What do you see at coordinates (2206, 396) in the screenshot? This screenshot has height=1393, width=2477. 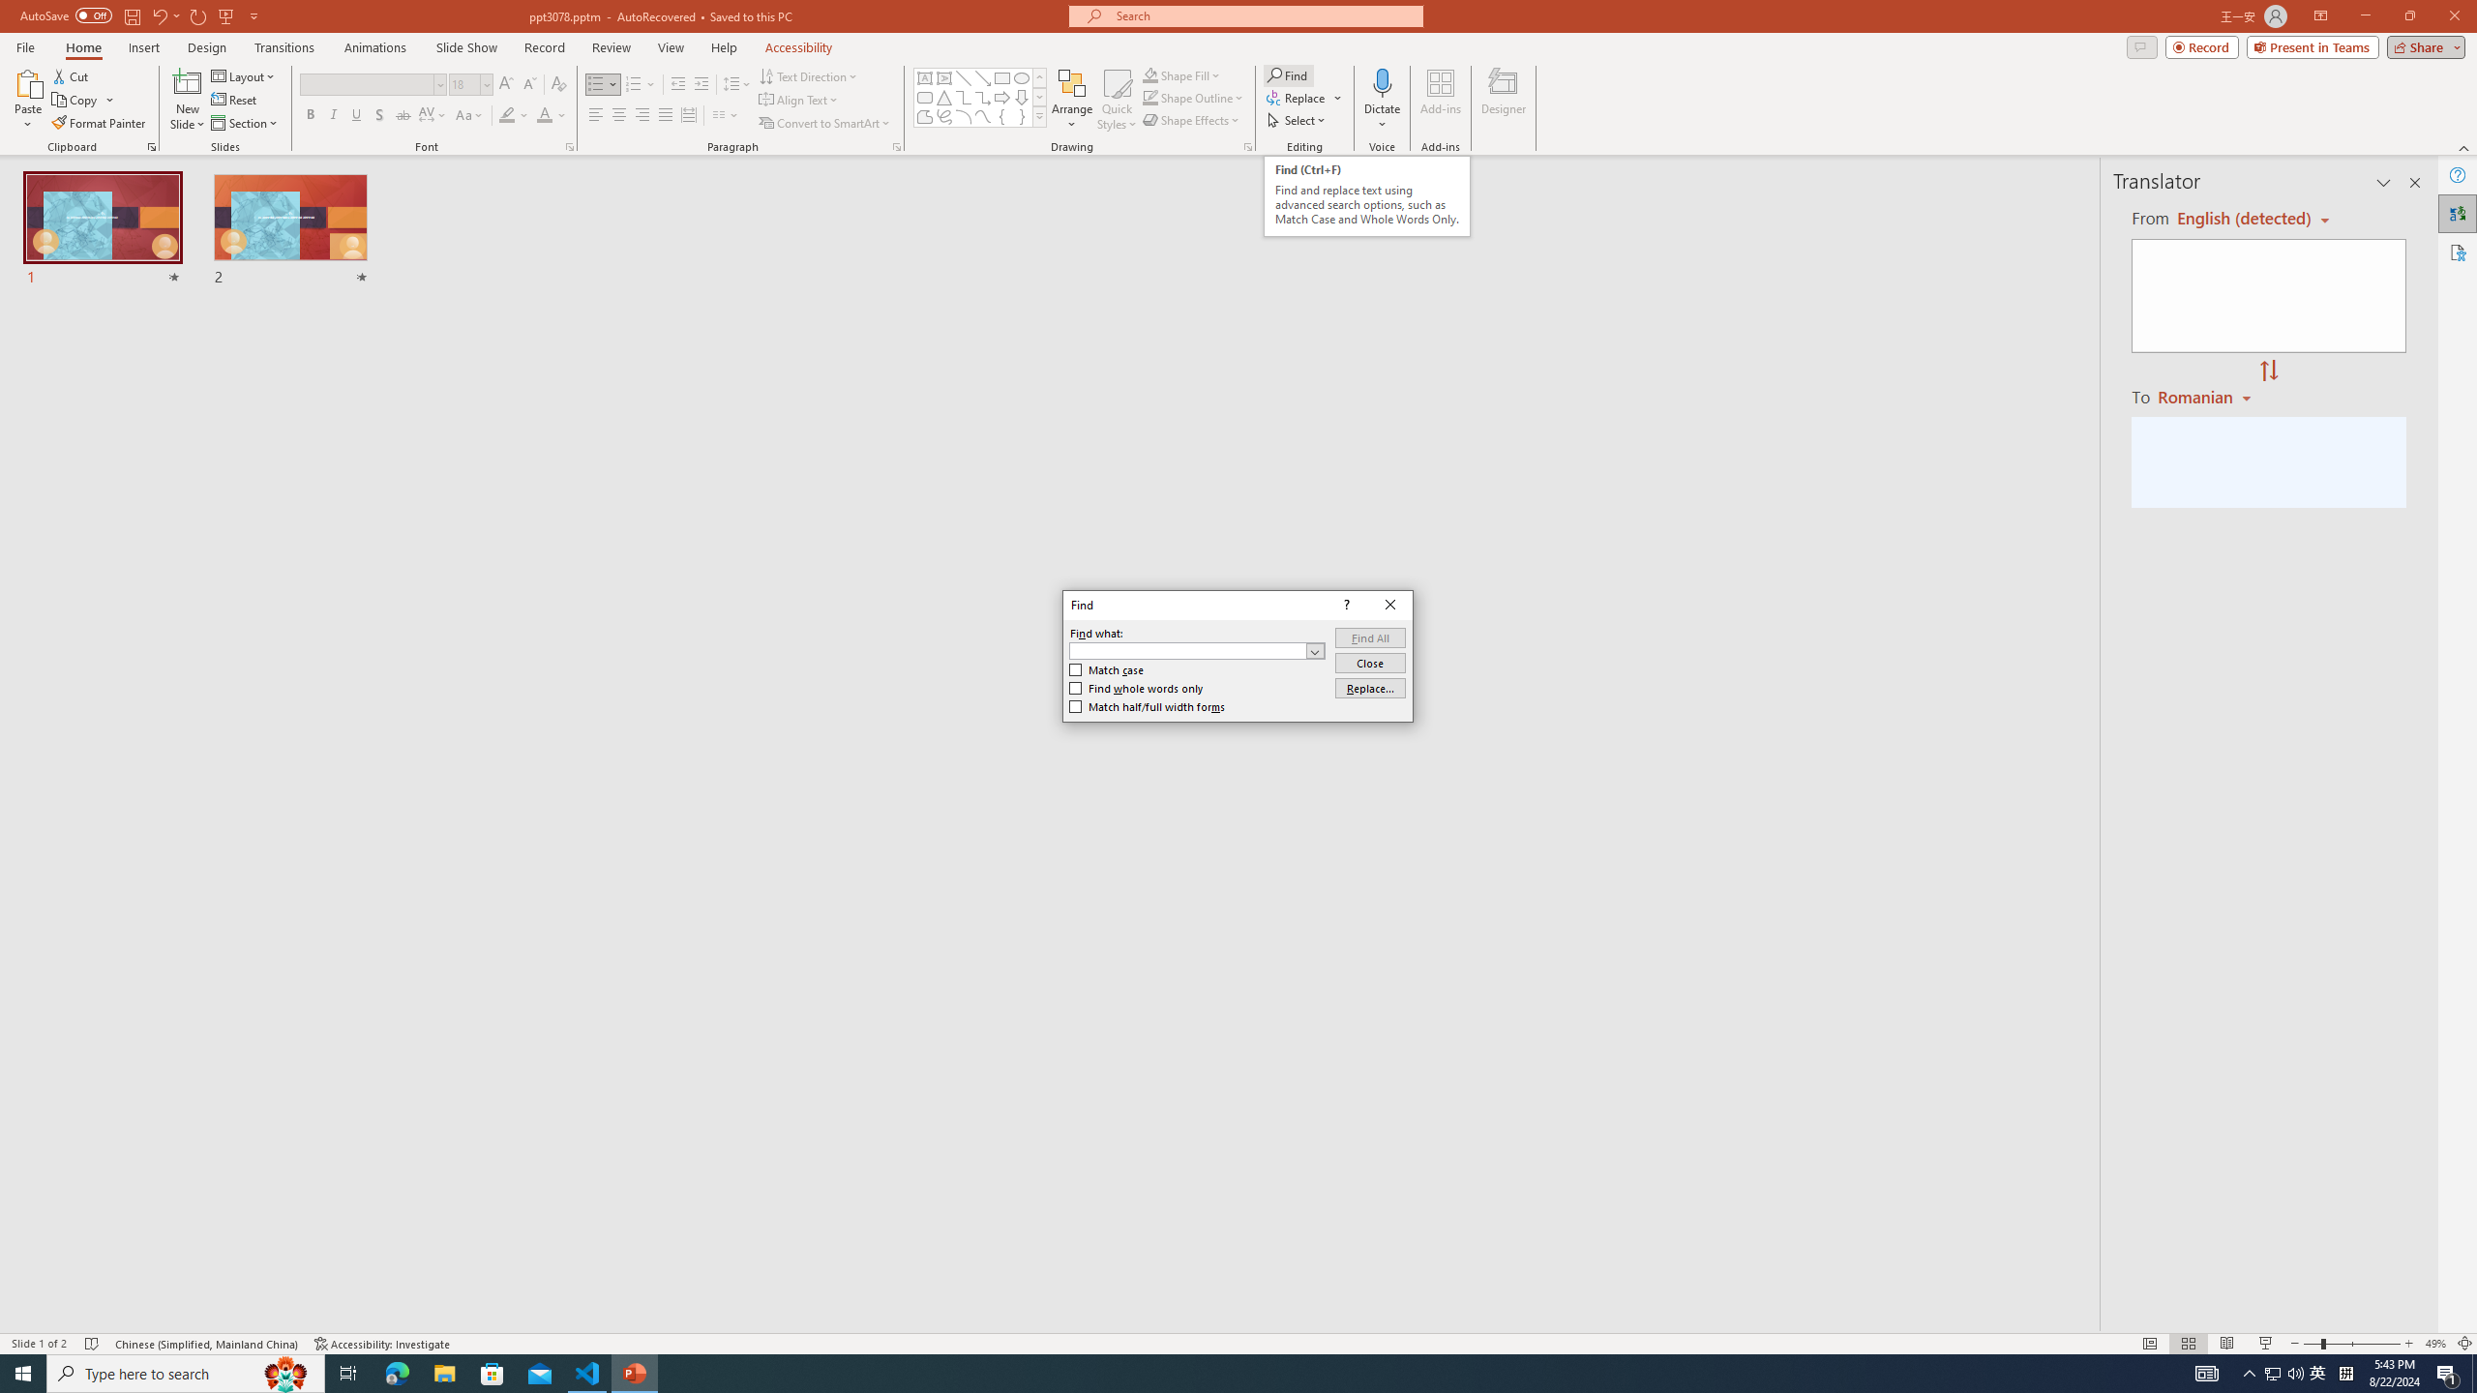 I see `Romanian` at bounding box center [2206, 396].